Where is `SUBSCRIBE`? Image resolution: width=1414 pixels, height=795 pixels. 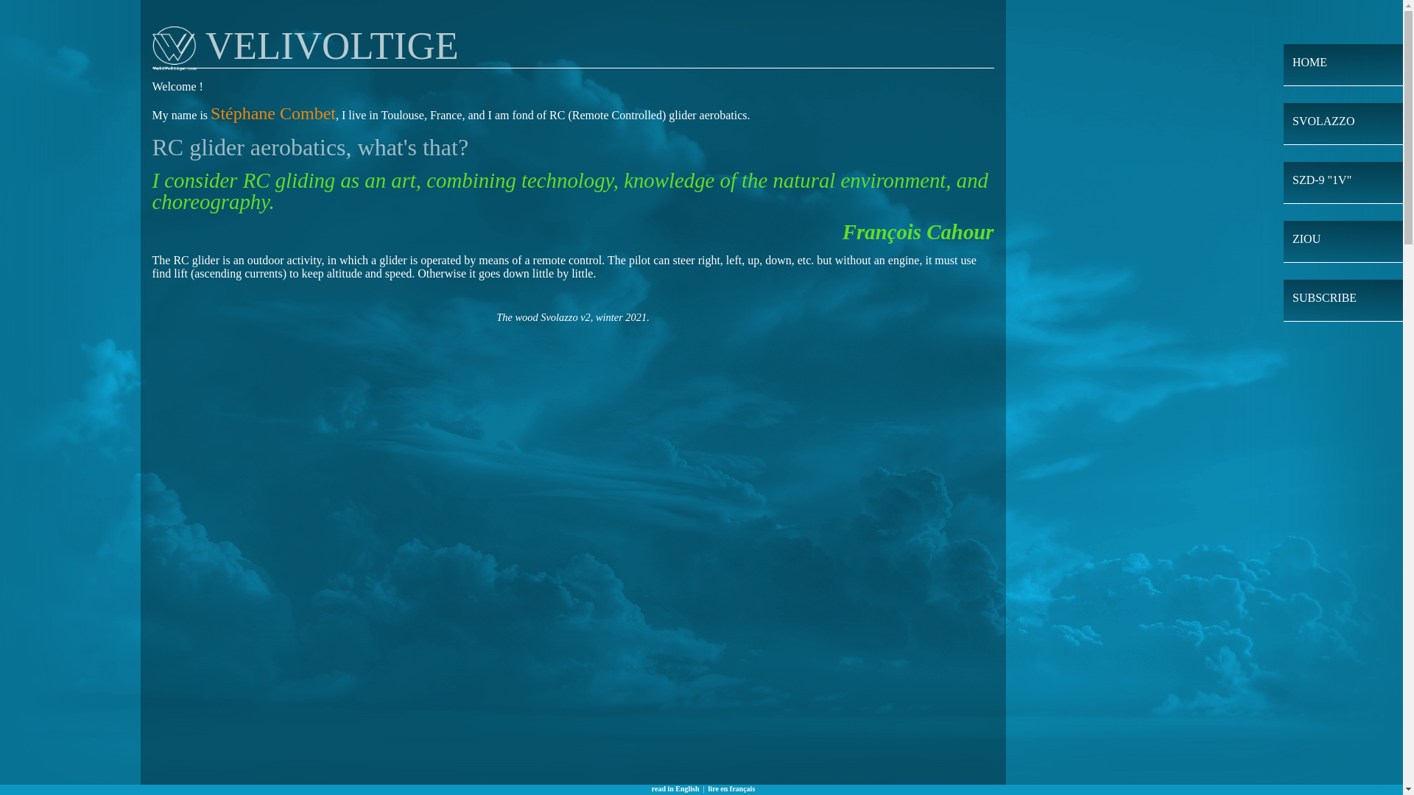 SUBSCRIBE is located at coordinates (1324, 297).